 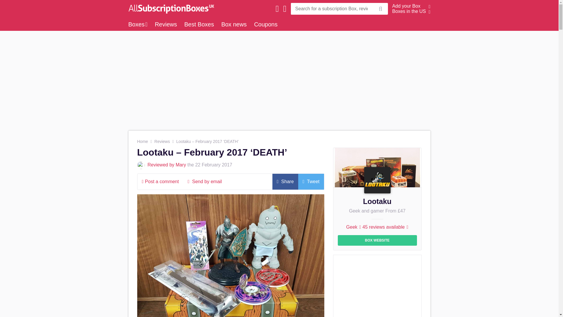 I want to click on Search for:, so click(x=332, y=9).